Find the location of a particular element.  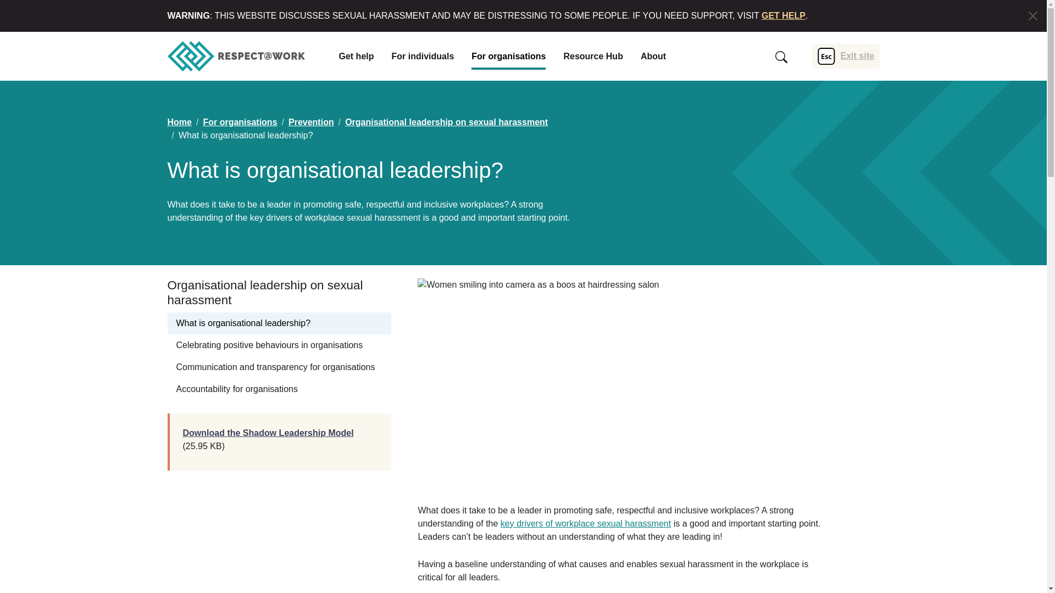

Download the Shadow Leadership Model is located at coordinates (268, 433).